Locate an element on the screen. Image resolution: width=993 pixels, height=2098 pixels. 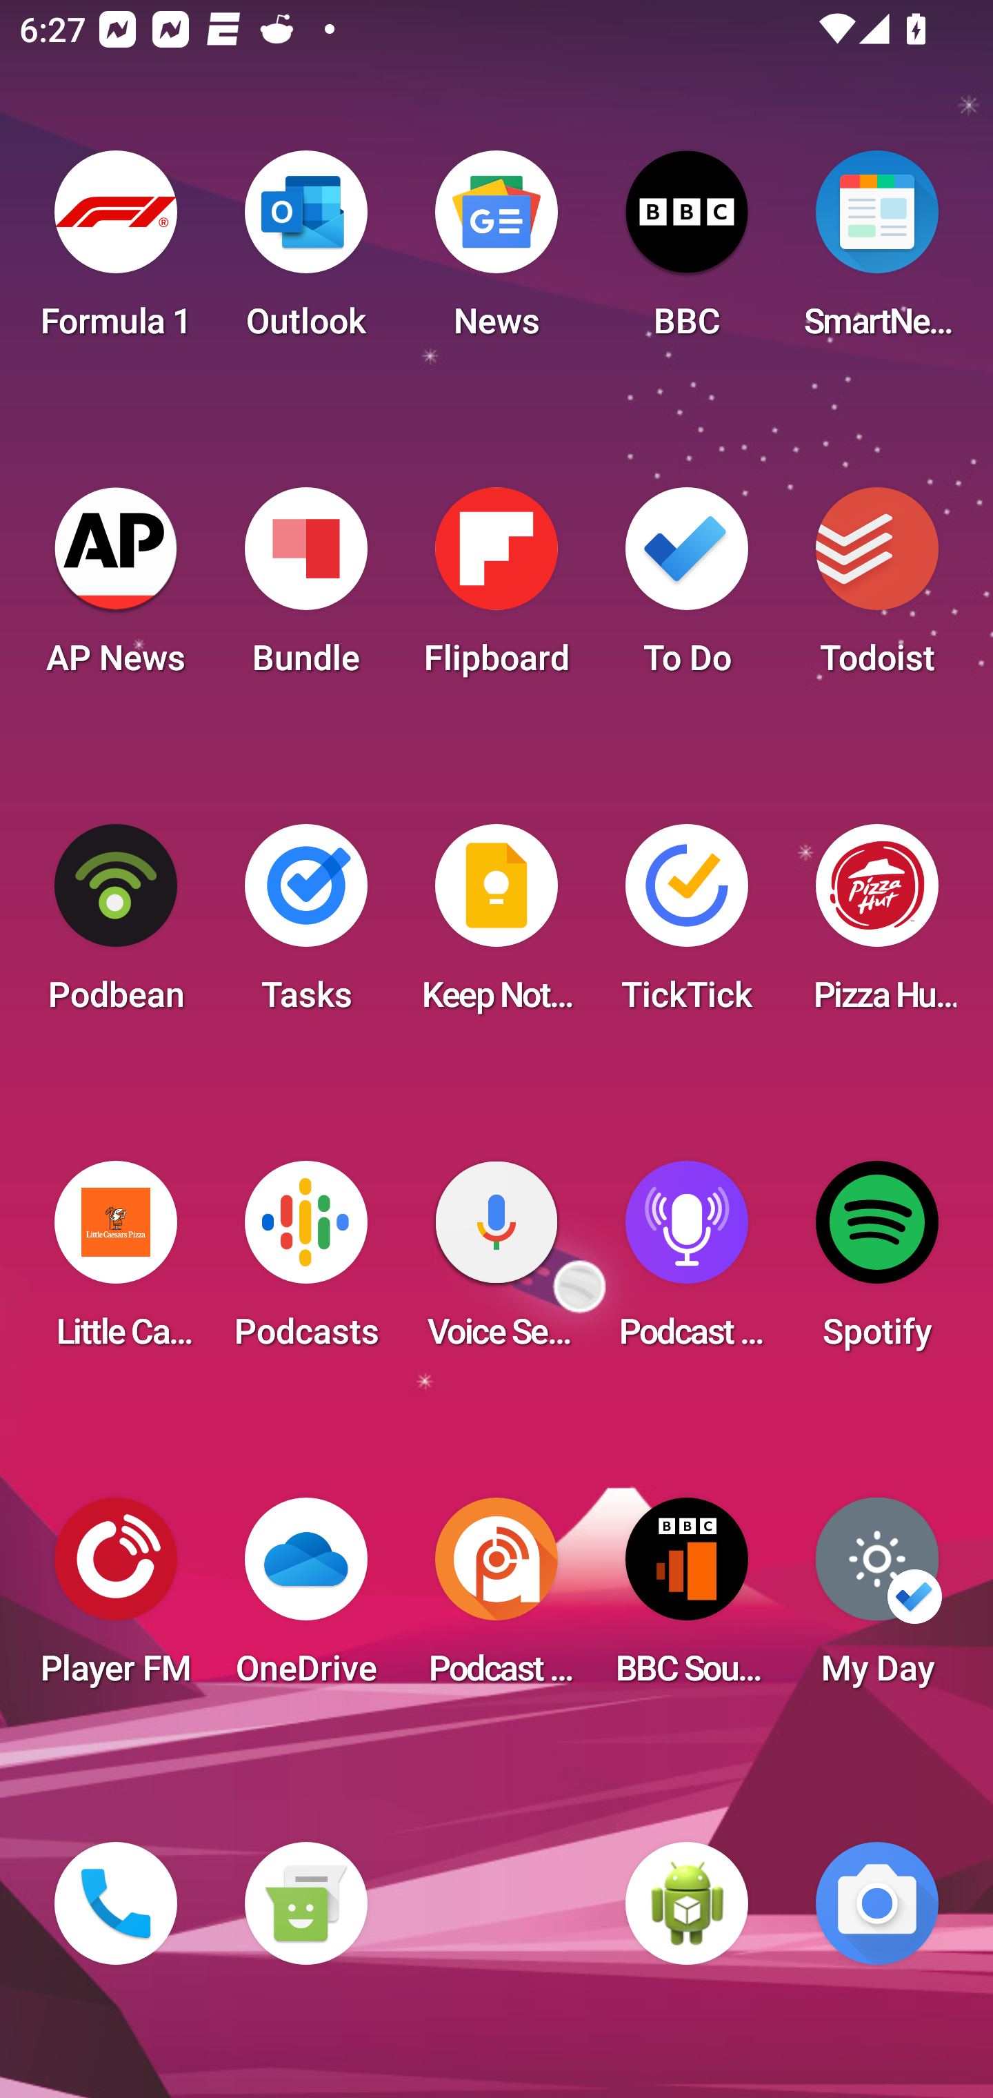
My Day is located at coordinates (877, 1600).